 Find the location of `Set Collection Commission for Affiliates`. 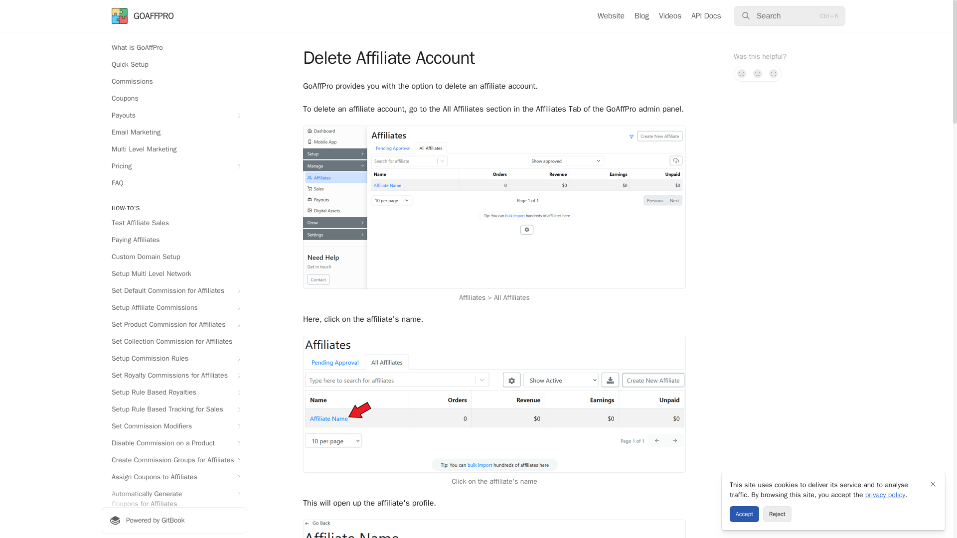

Set Collection Commission for Affiliates is located at coordinates (174, 342).